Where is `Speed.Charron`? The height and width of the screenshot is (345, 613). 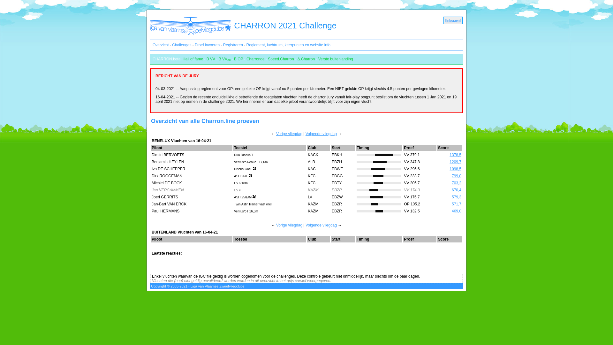
Speed.Charron is located at coordinates (281, 59).